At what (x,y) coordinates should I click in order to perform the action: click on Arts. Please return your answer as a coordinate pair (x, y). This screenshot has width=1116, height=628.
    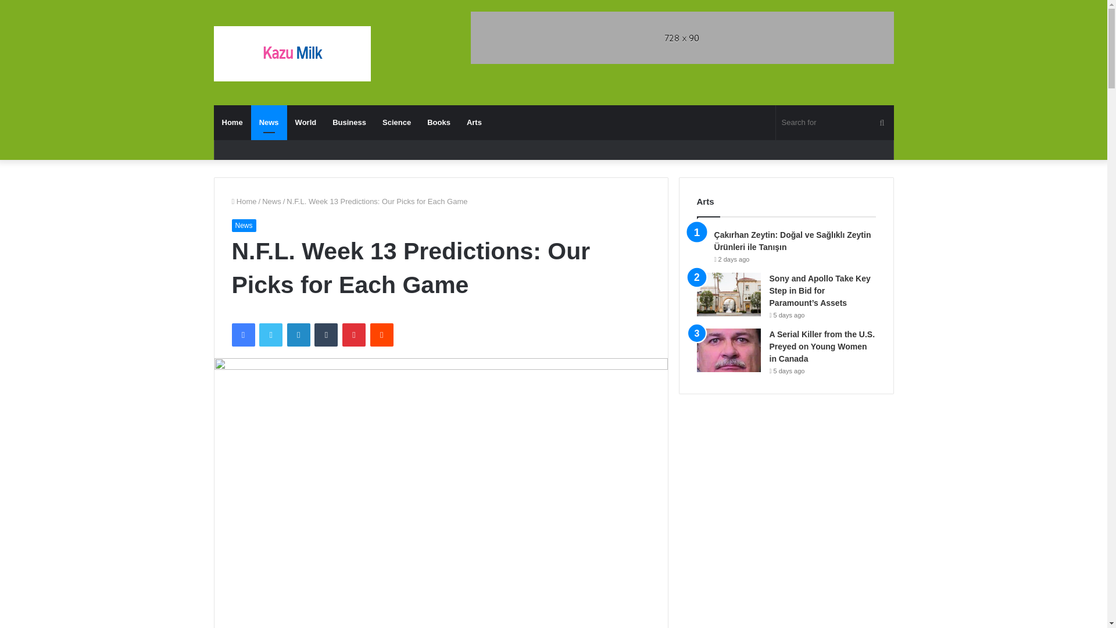
    Looking at the image, I should click on (474, 122).